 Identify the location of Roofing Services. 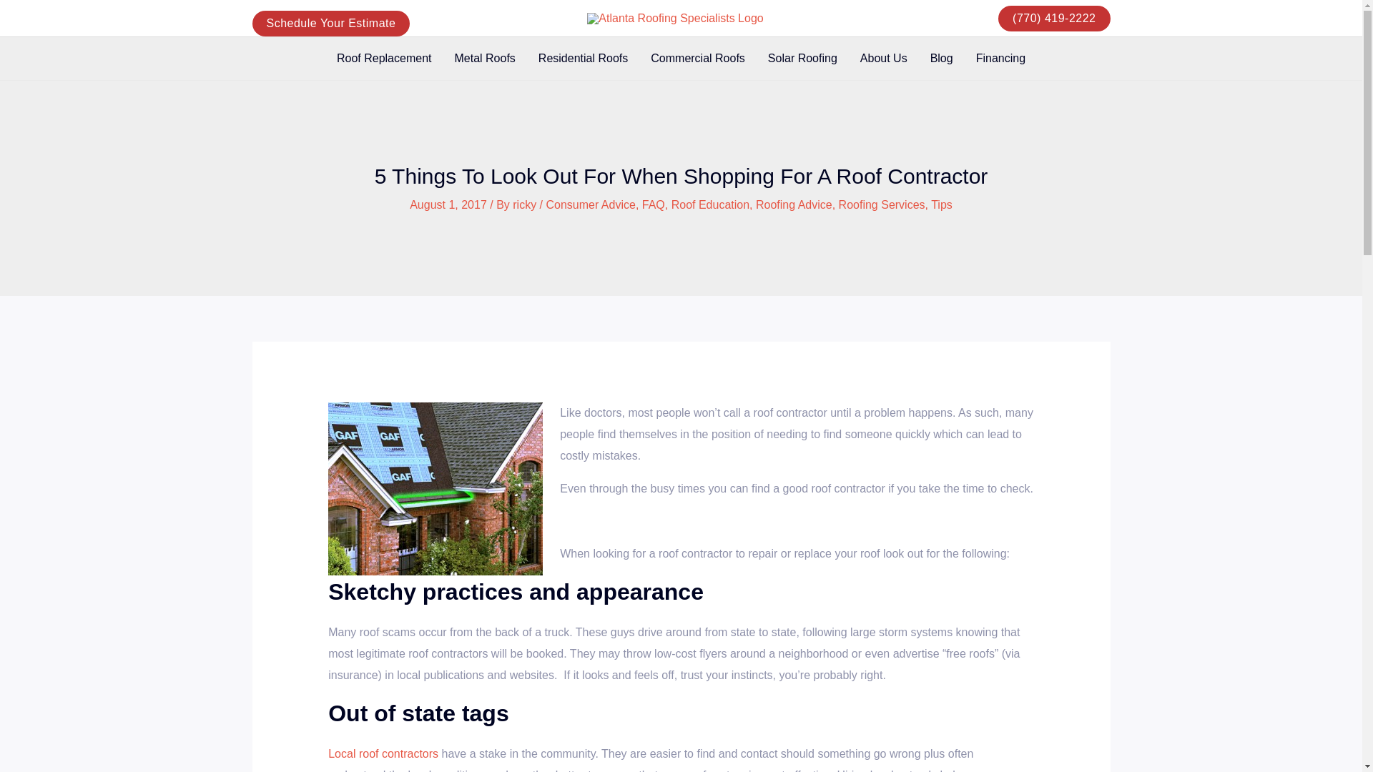
(882, 204).